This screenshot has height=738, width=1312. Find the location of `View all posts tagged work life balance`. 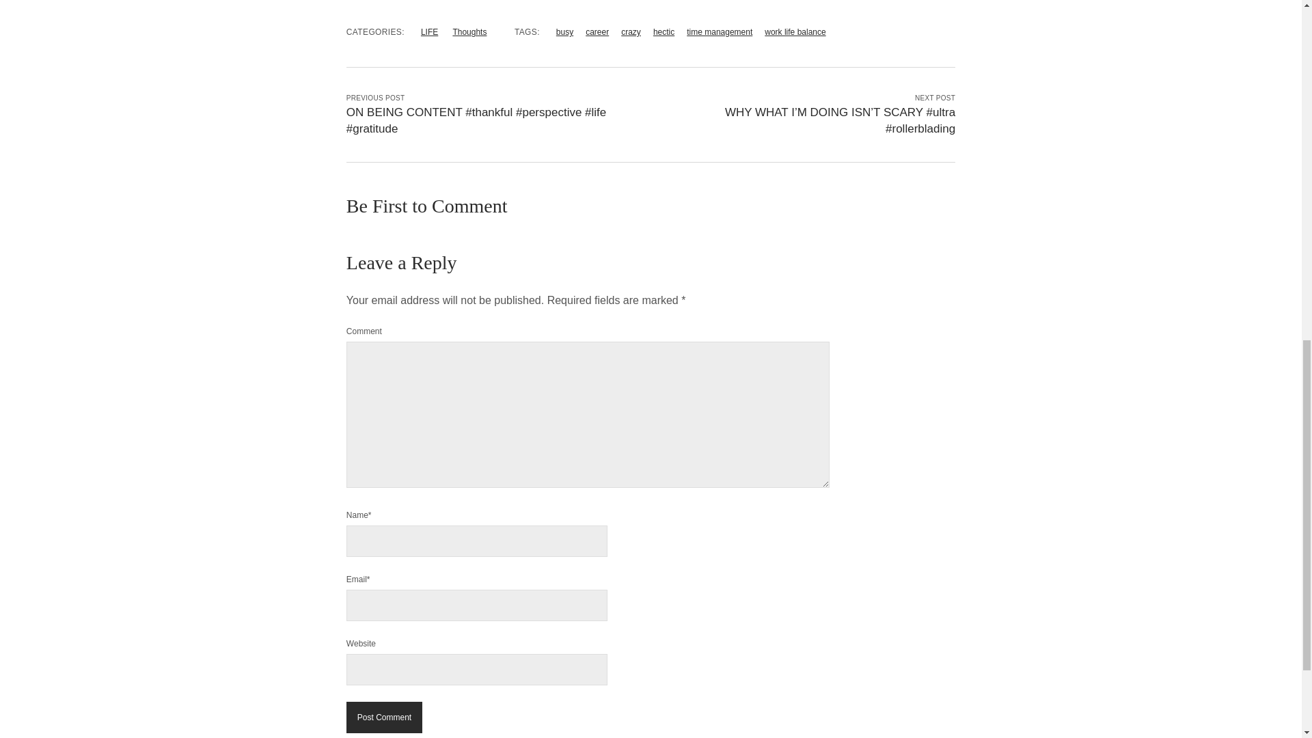

View all posts tagged work life balance is located at coordinates (795, 31).